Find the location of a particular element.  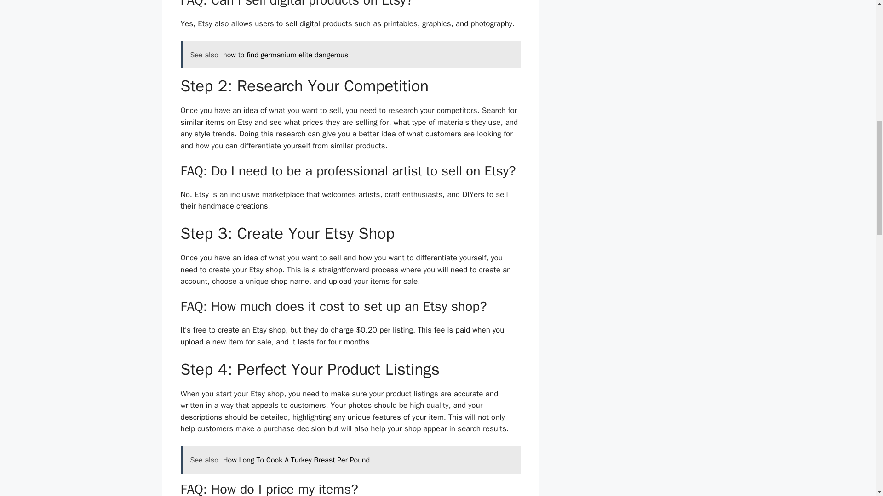

See also  how to find germanium elite dangerous is located at coordinates (350, 55).